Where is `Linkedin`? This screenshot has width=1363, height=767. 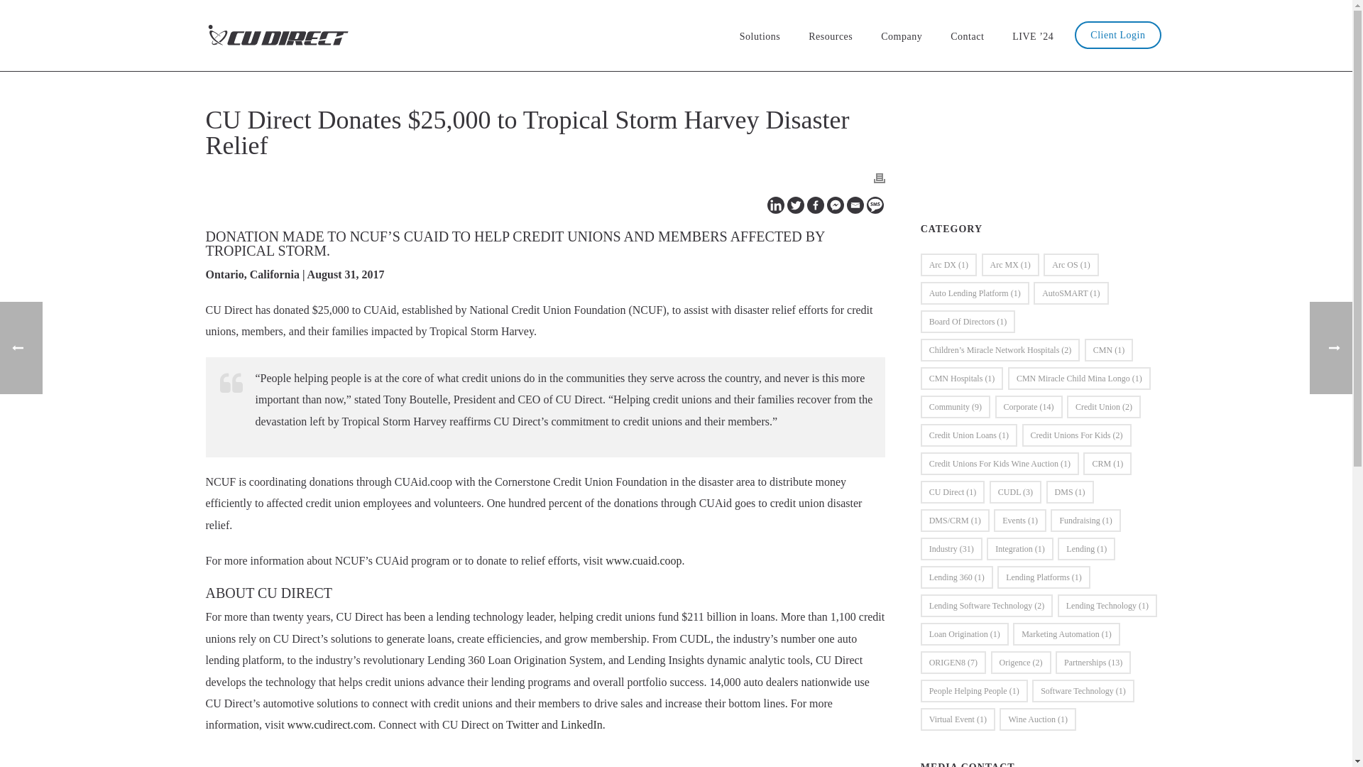
Linkedin is located at coordinates (775, 205).